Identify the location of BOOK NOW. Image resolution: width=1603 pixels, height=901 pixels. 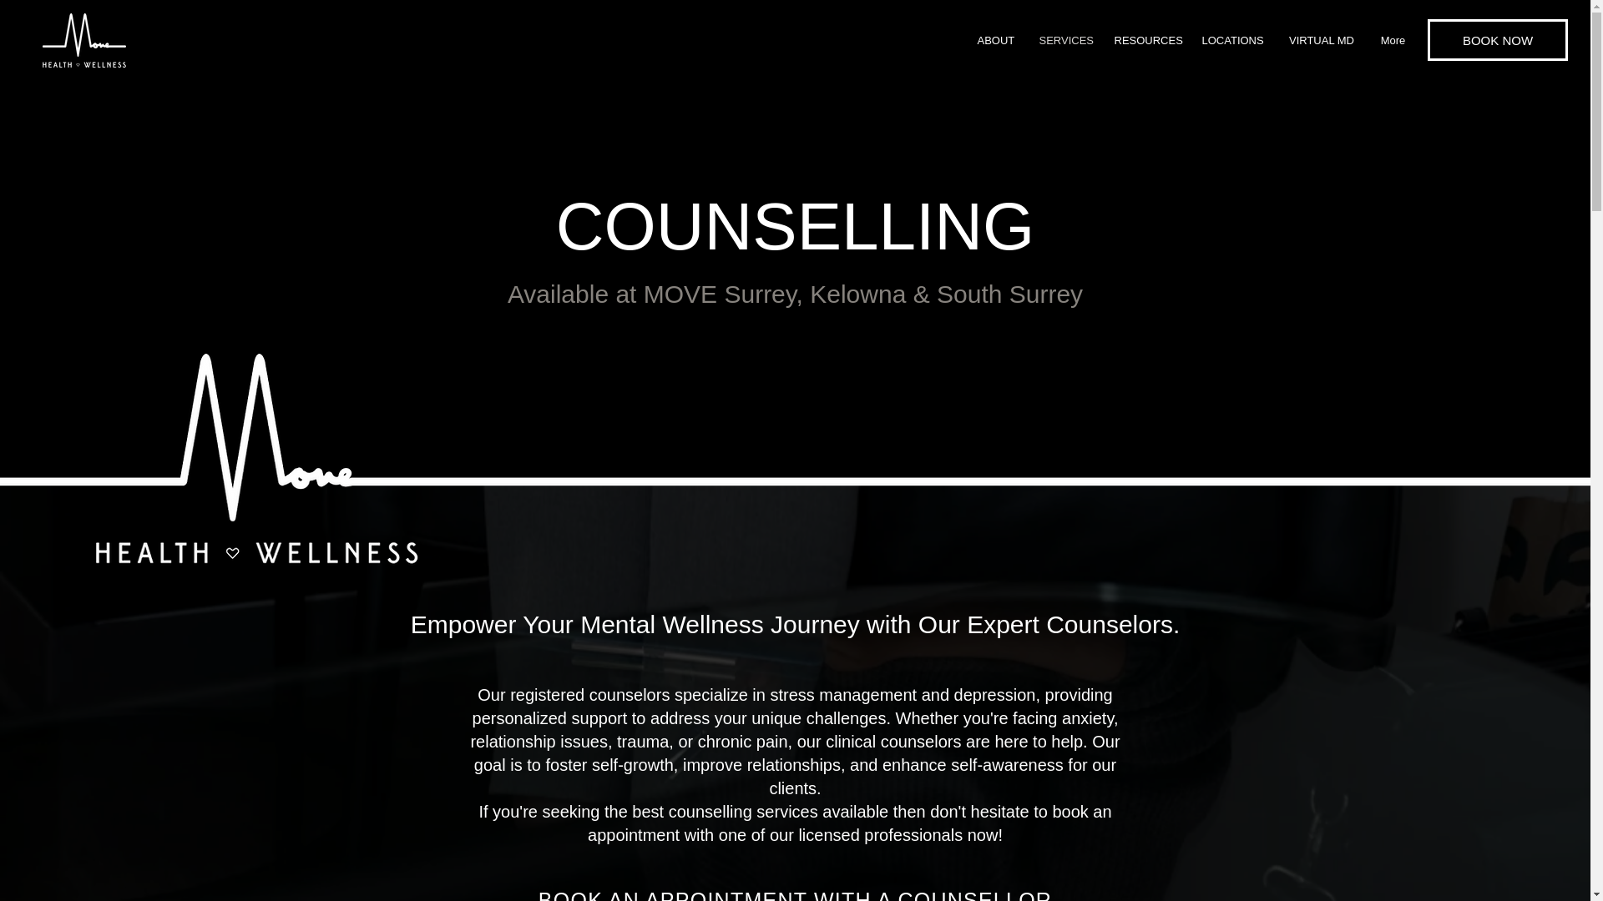
(1498, 40).